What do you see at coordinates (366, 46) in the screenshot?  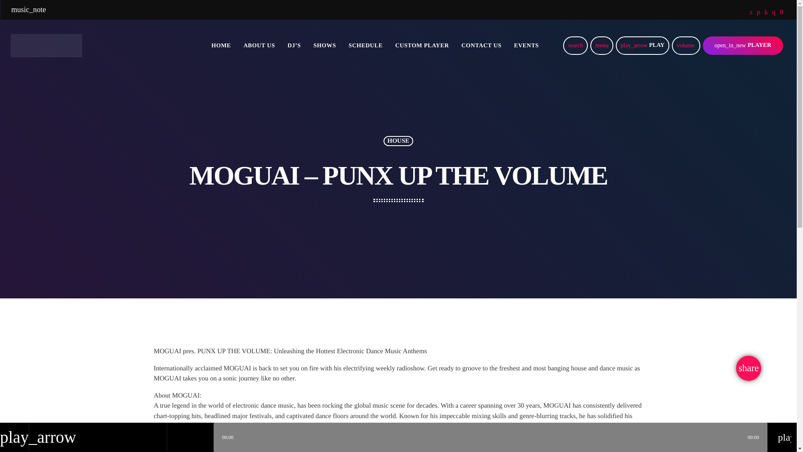 I see `SCHEDULE` at bounding box center [366, 46].